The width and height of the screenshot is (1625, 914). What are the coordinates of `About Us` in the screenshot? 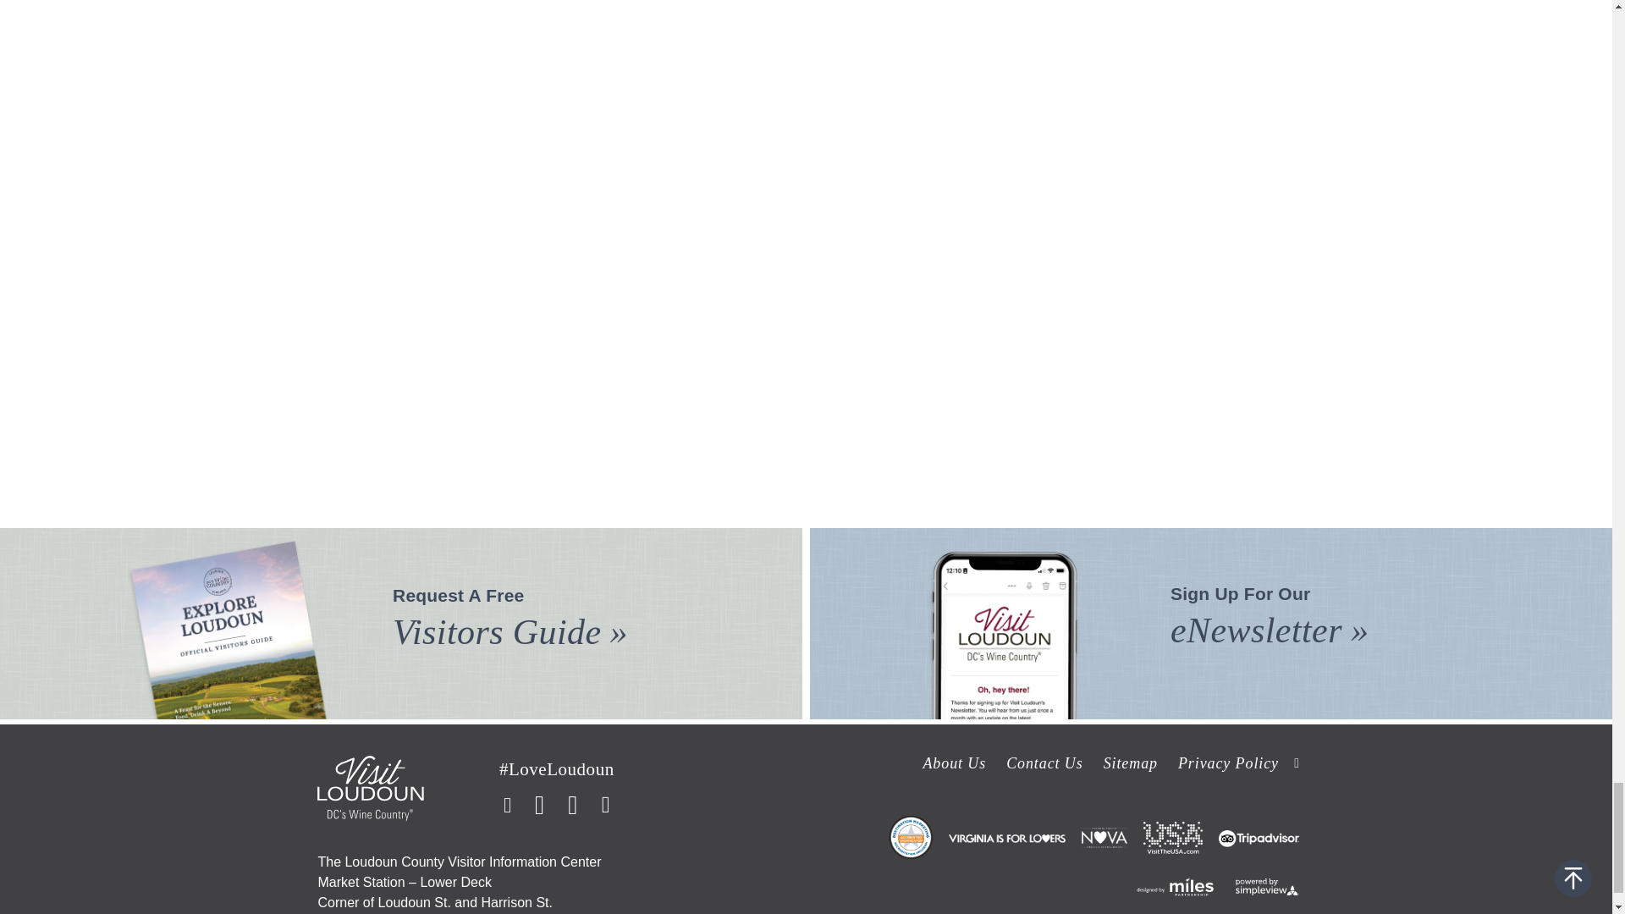 It's located at (955, 763).